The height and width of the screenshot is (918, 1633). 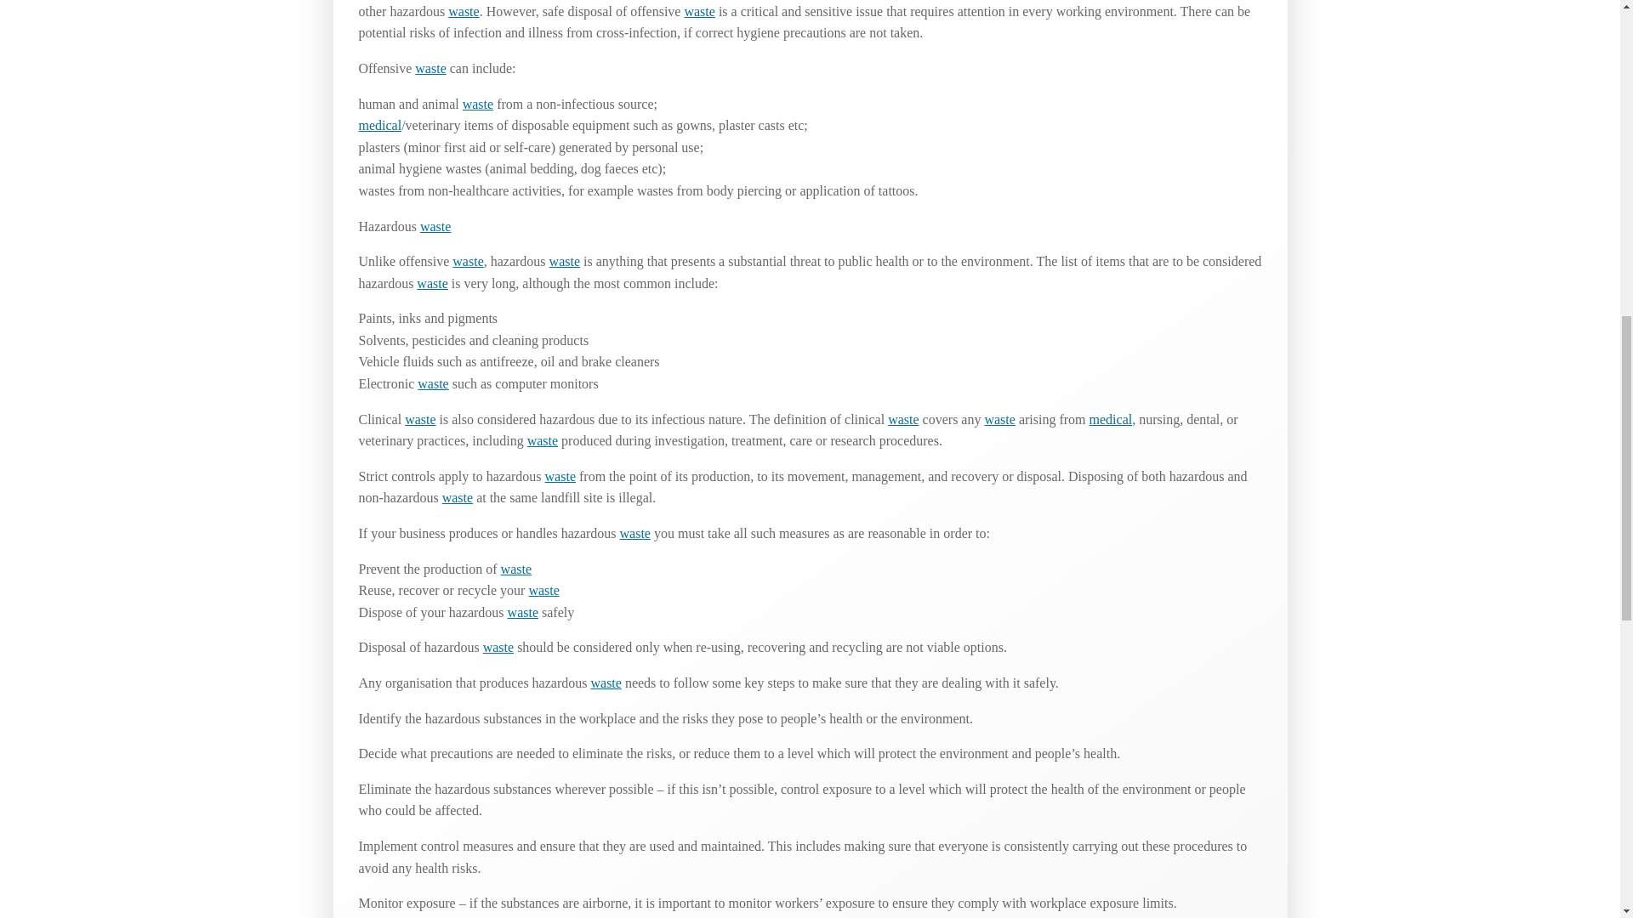 What do you see at coordinates (430, 68) in the screenshot?
I see `waste` at bounding box center [430, 68].